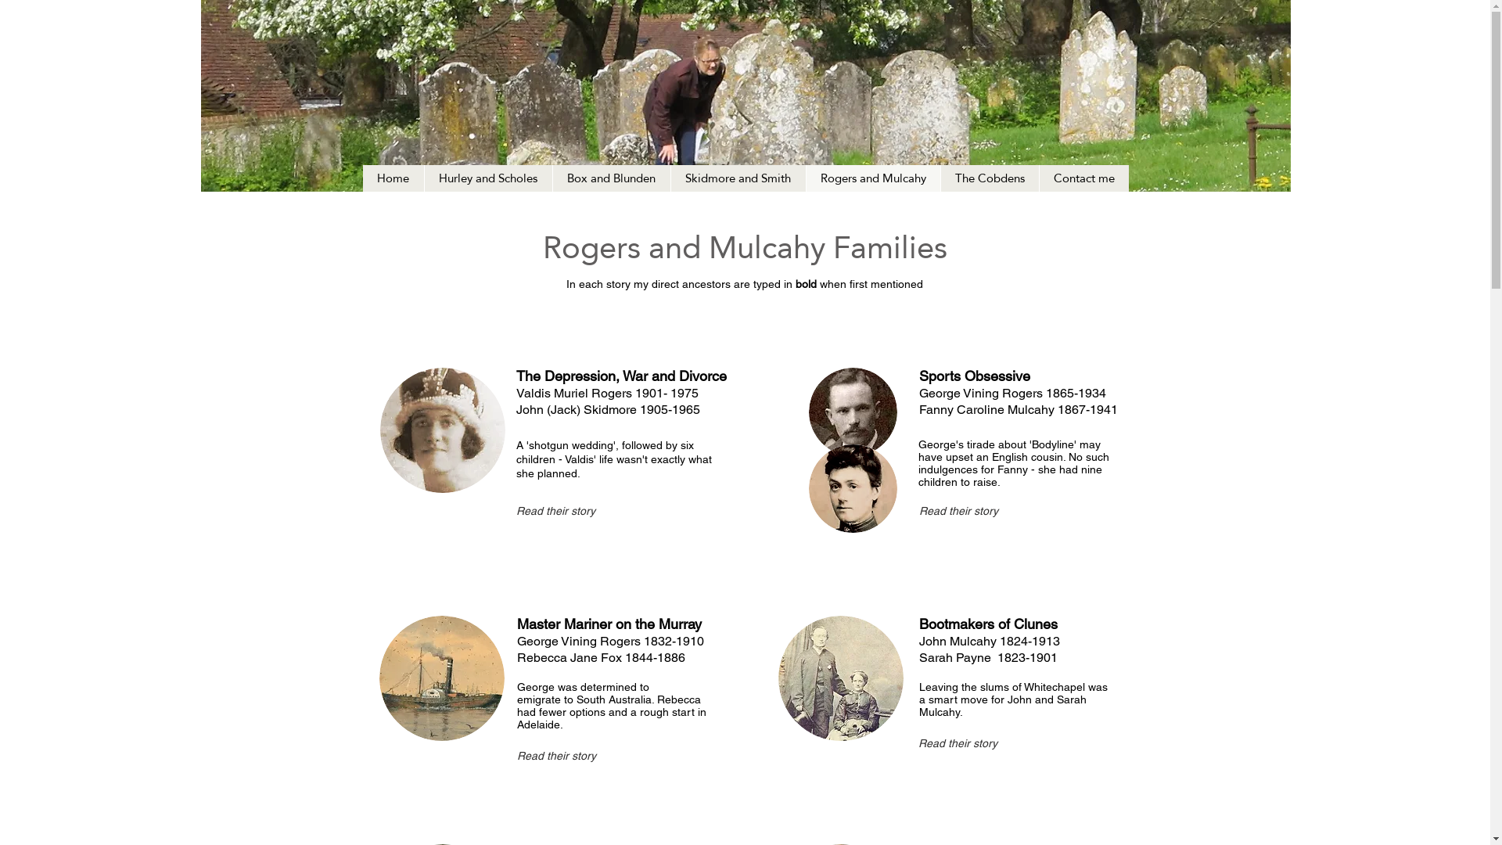 The height and width of the screenshot is (845, 1502). What do you see at coordinates (983, 512) in the screenshot?
I see `Read their story` at bounding box center [983, 512].